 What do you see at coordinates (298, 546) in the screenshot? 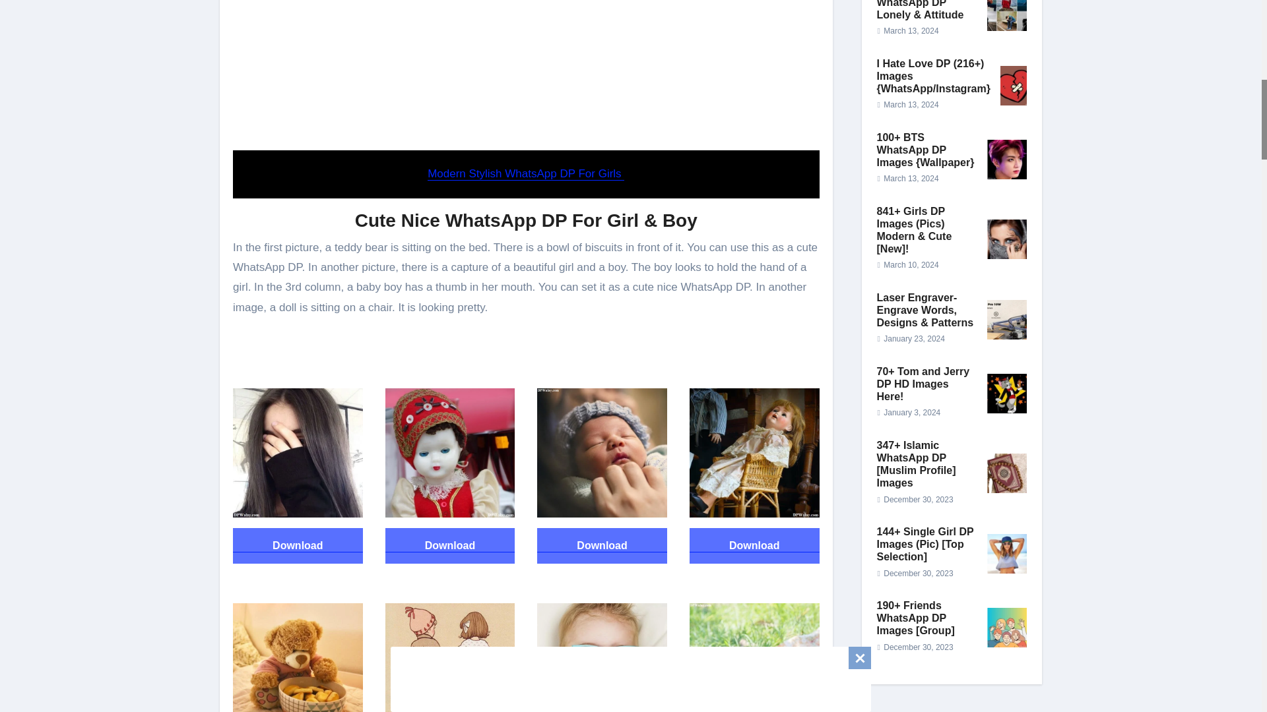
I see `Download` at bounding box center [298, 546].